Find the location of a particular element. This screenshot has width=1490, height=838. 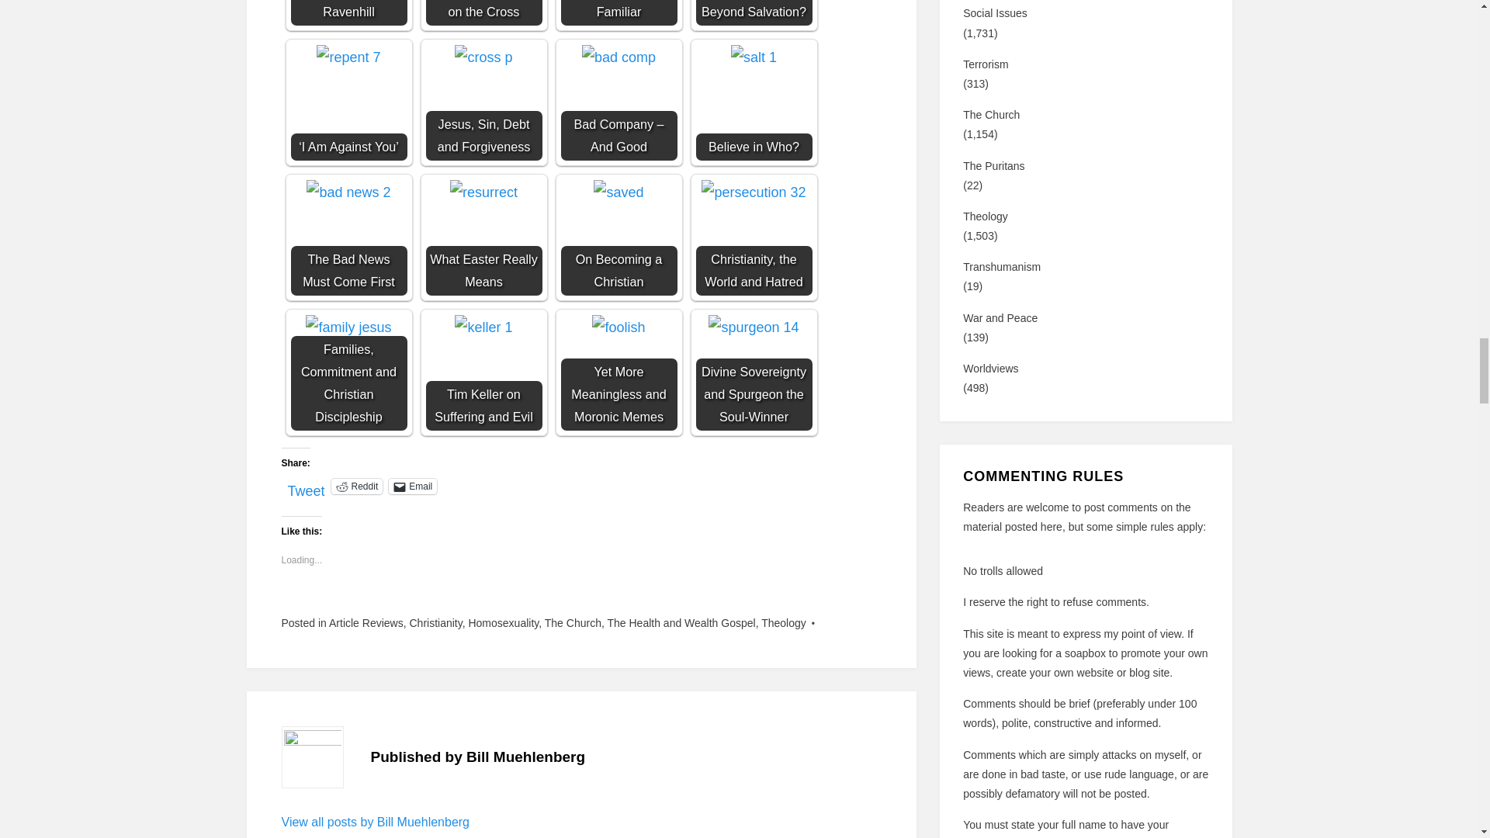

Divine Sovereignty and Spurgeon the Soul-Winner is located at coordinates (754, 372).